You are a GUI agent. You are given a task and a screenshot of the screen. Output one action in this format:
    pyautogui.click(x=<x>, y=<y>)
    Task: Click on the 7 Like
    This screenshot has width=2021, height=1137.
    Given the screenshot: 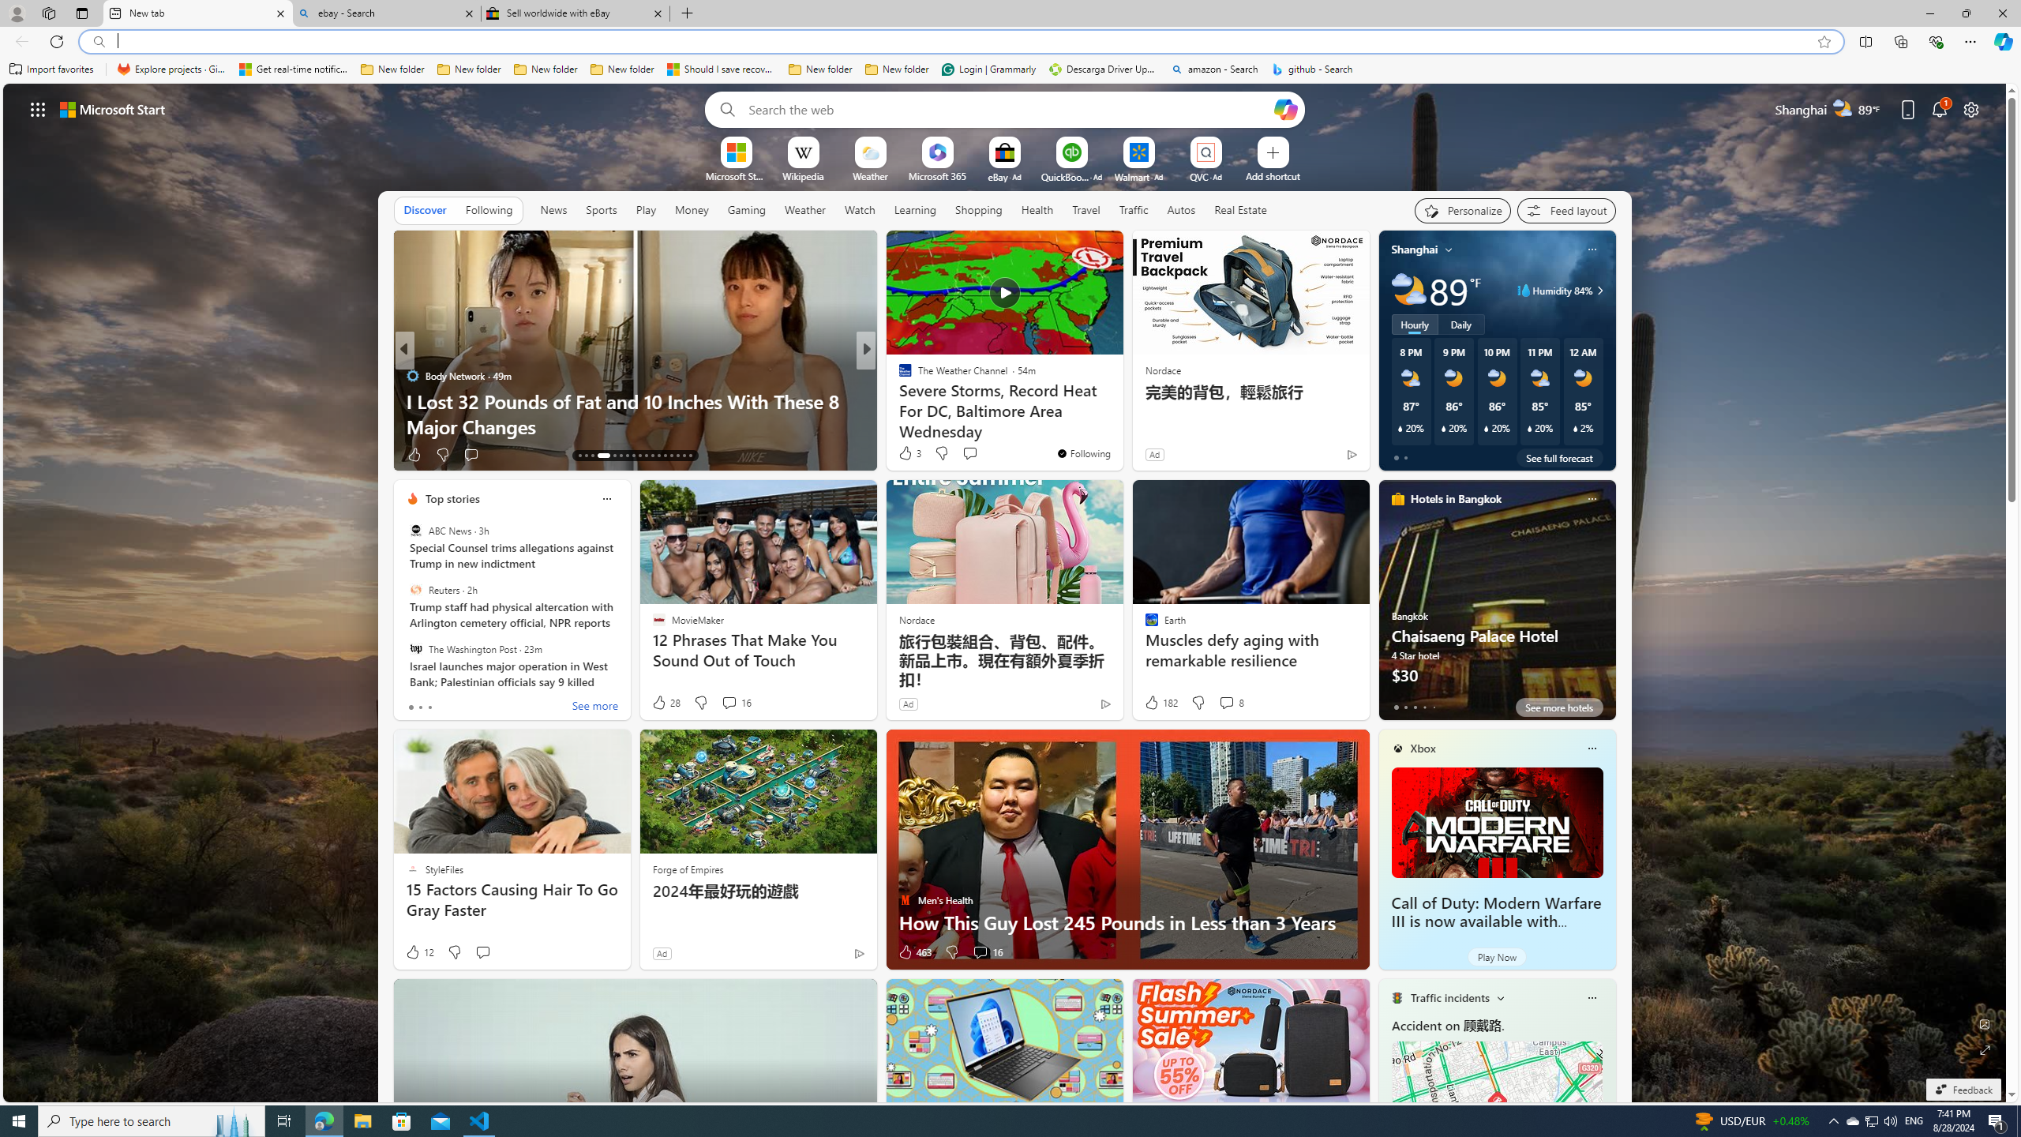 What is the action you would take?
    pyautogui.click(x=904, y=455)
    